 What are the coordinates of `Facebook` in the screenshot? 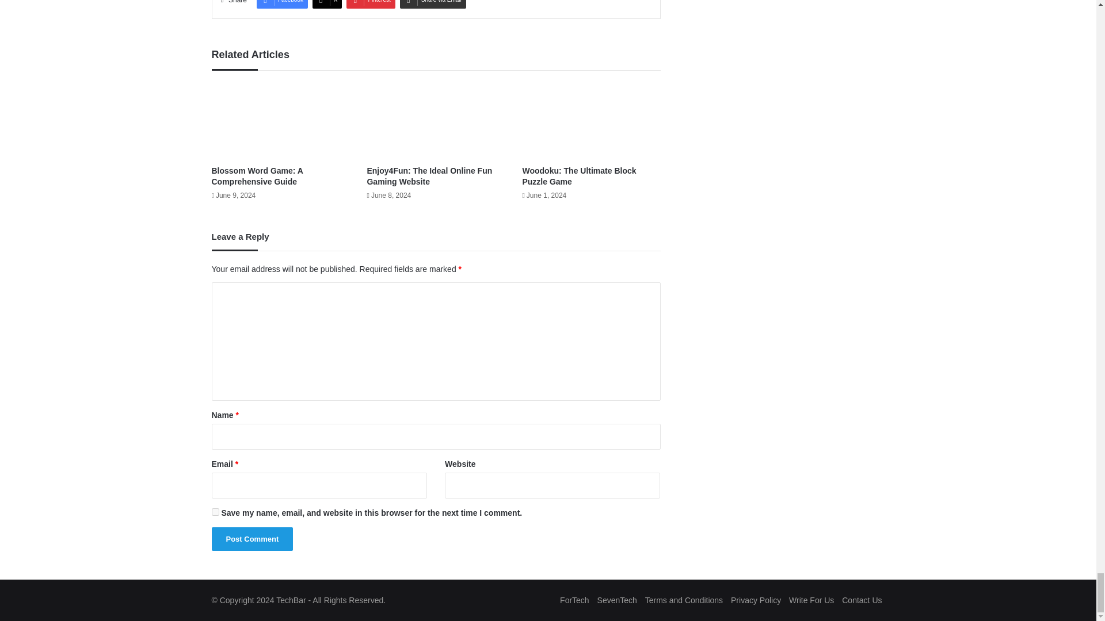 It's located at (282, 5).